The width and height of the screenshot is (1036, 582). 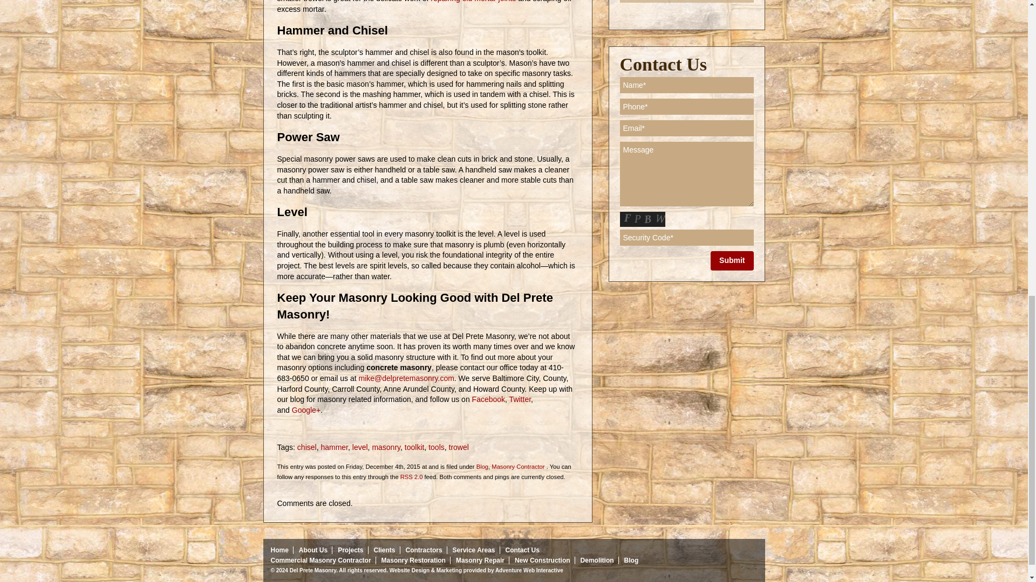 What do you see at coordinates (414, 447) in the screenshot?
I see `toolkit` at bounding box center [414, 447].